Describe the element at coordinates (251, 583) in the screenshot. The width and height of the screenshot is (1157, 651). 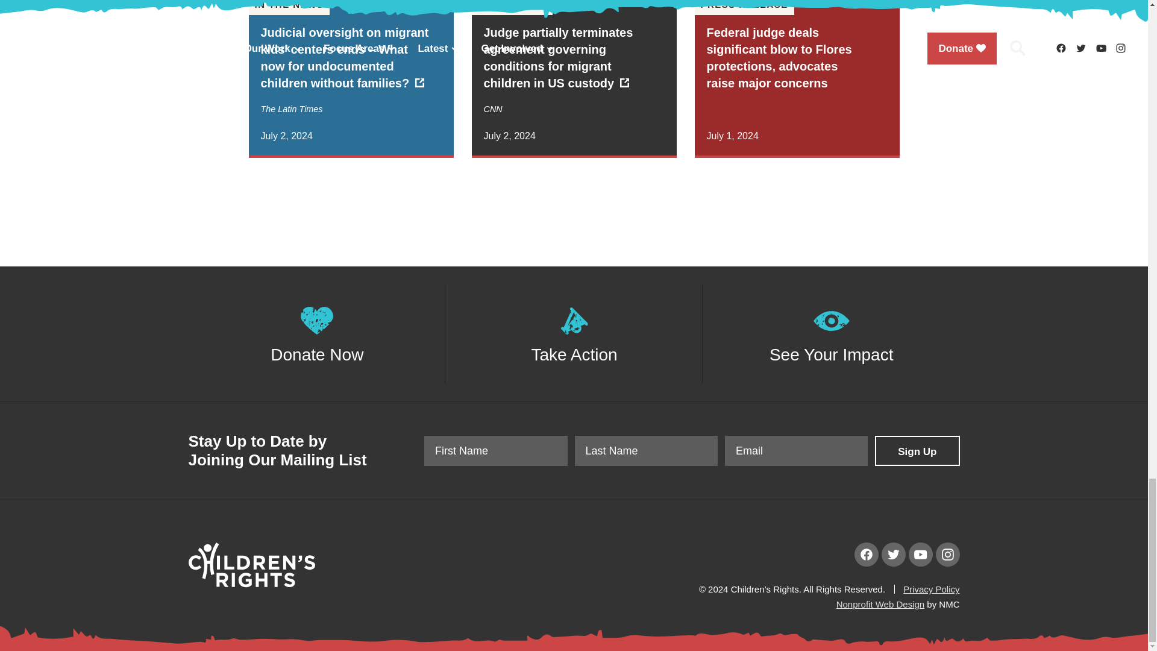
I see `homepage` at that location.